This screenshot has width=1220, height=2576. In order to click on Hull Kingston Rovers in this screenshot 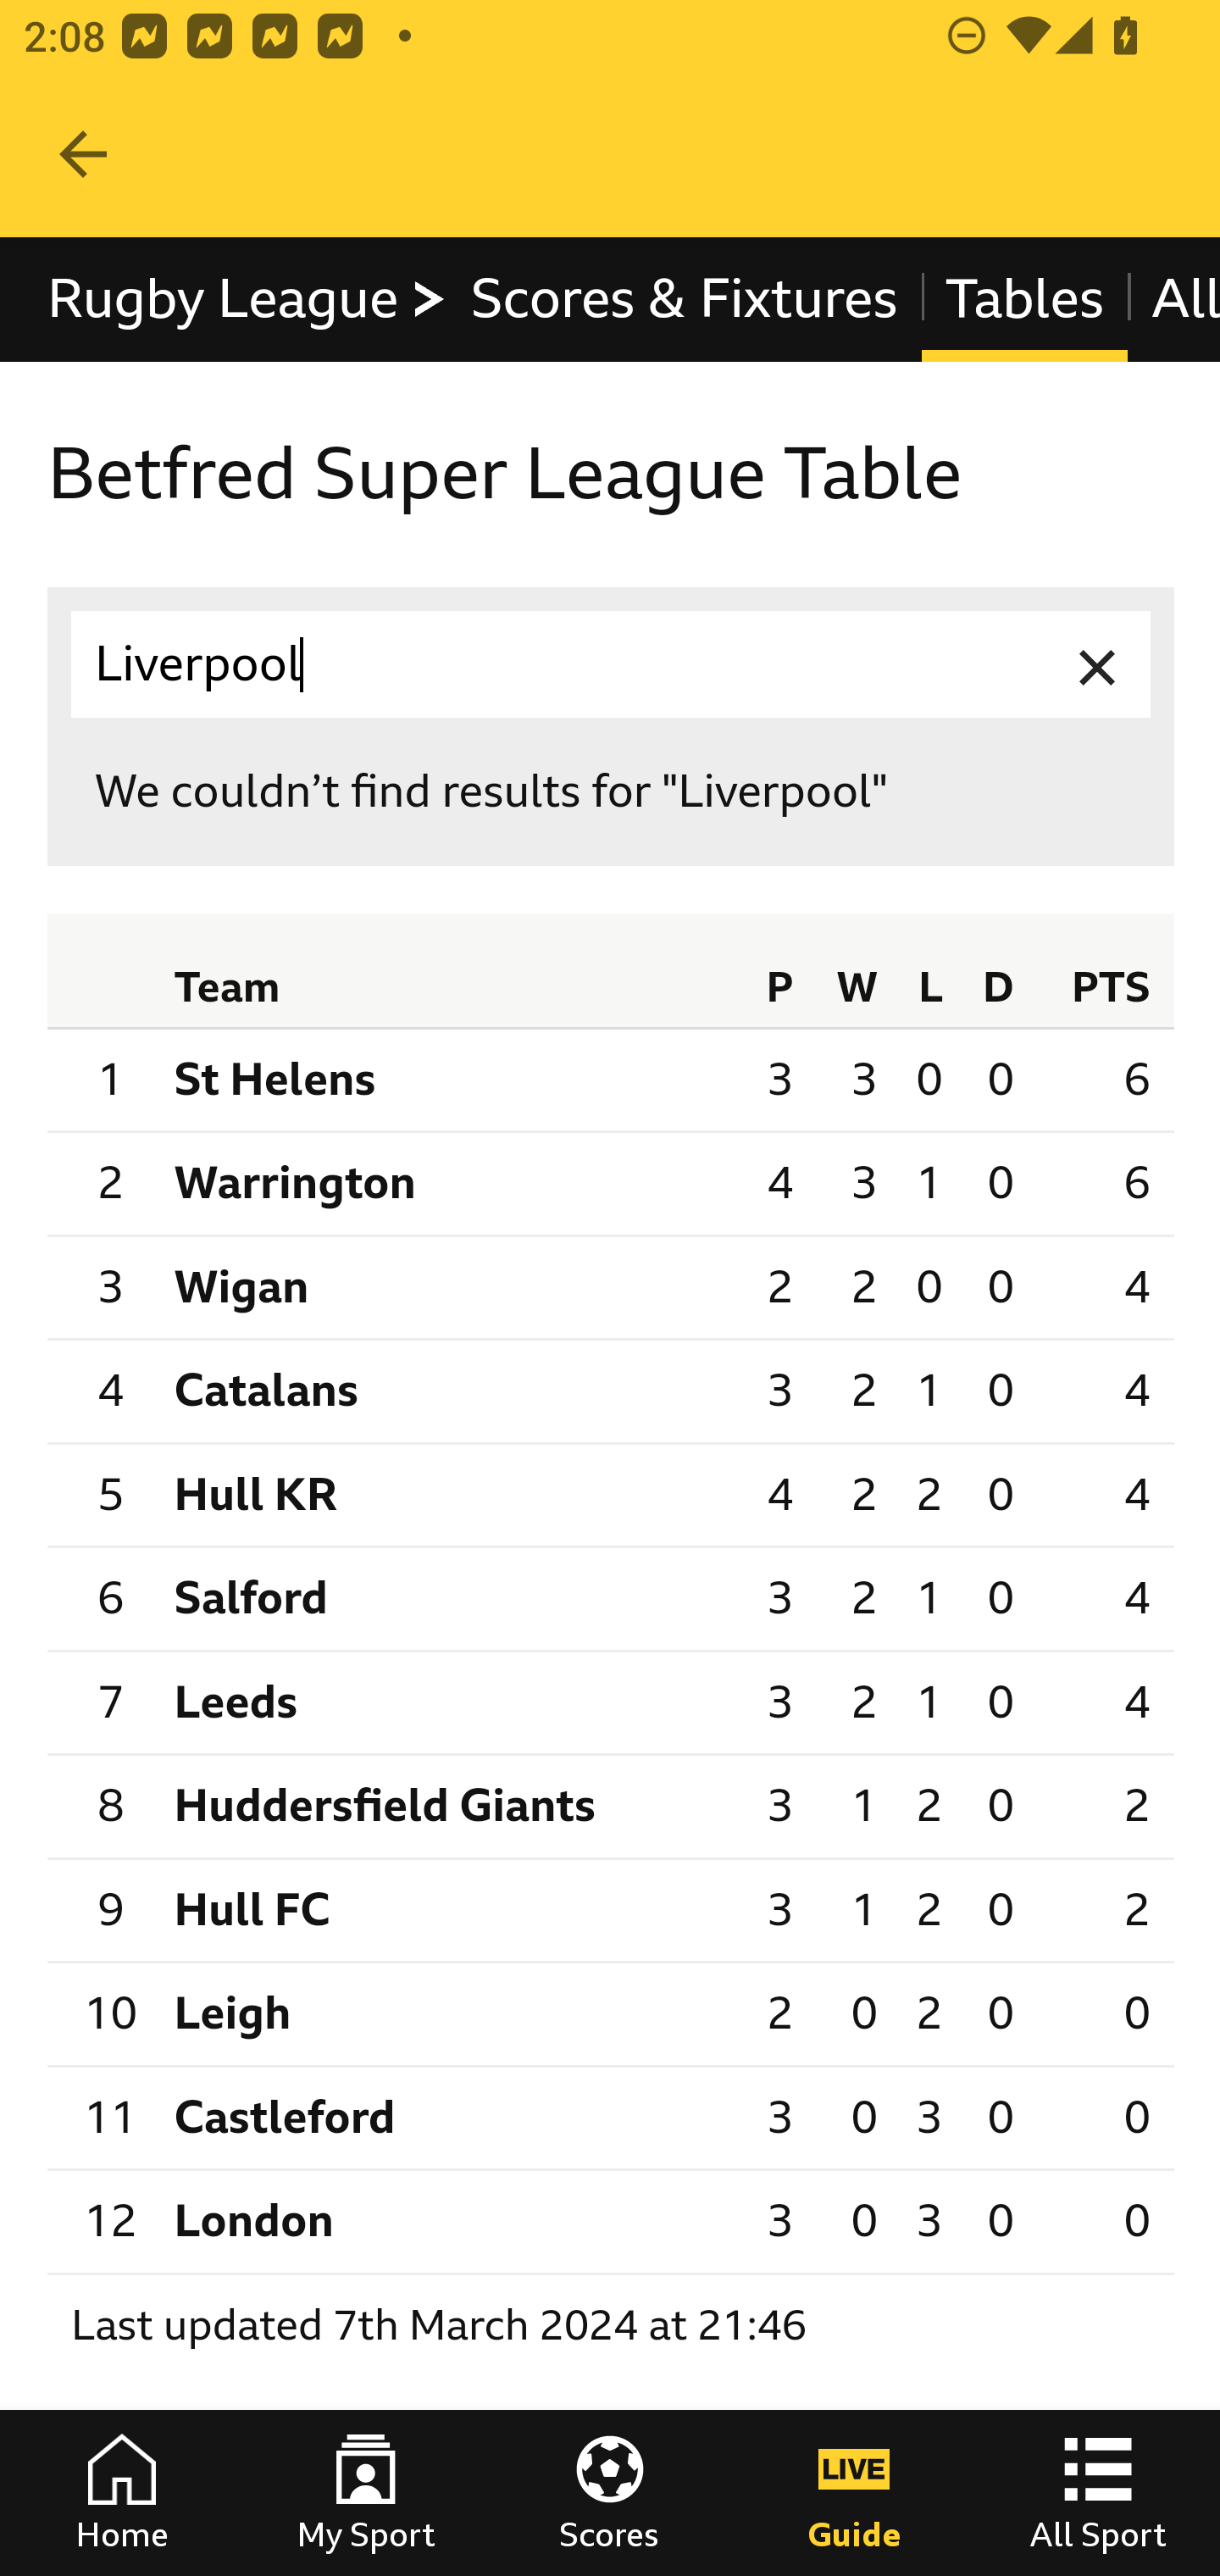, I will do `click(451, 1495)`.